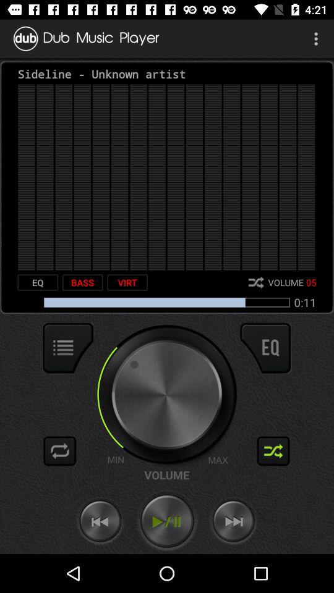 The image size is (334, 593). Describe the element at coordinates (233, 521) in the screenshot. I see `go to next song` at that location.